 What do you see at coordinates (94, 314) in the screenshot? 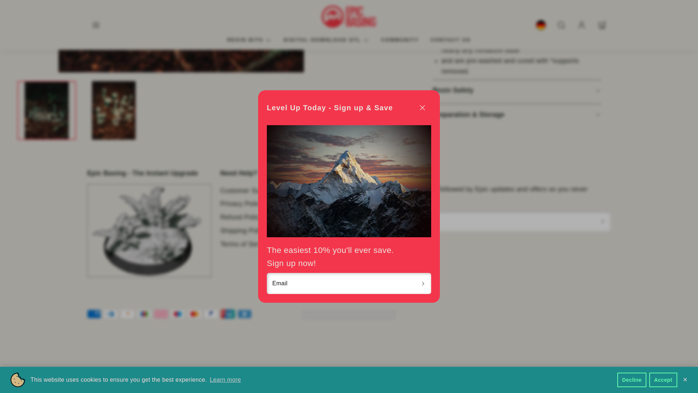
I see `American Express` at bounding box center [94, 314].